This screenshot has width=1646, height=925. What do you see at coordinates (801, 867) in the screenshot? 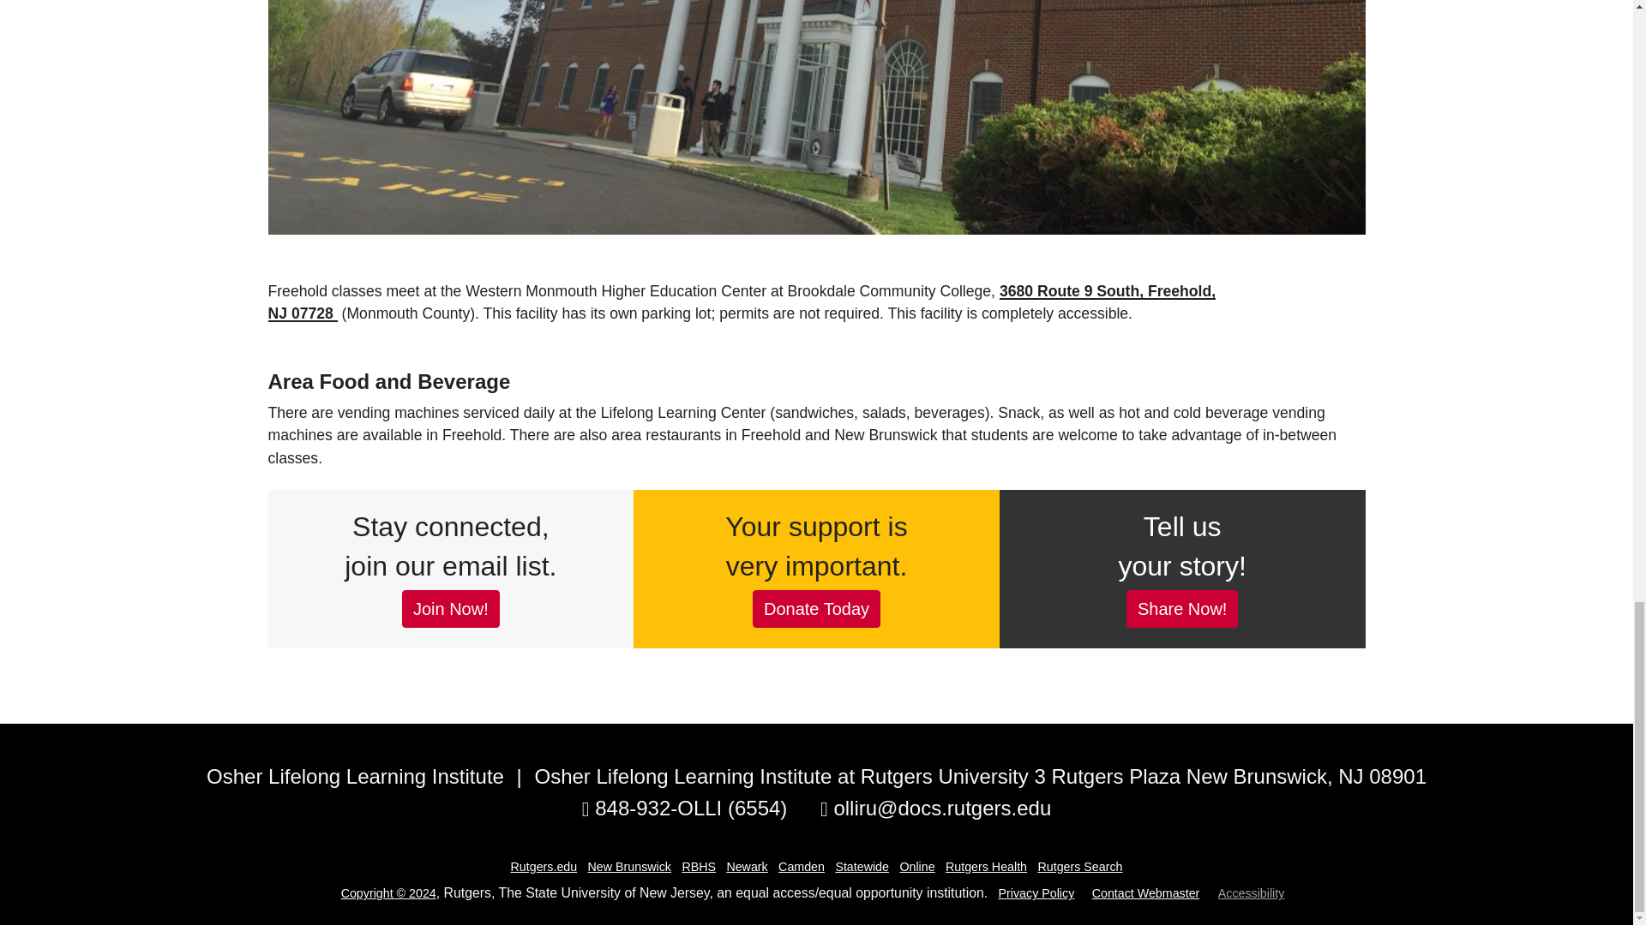
I see `Camden` at bounding box center [801, 867].